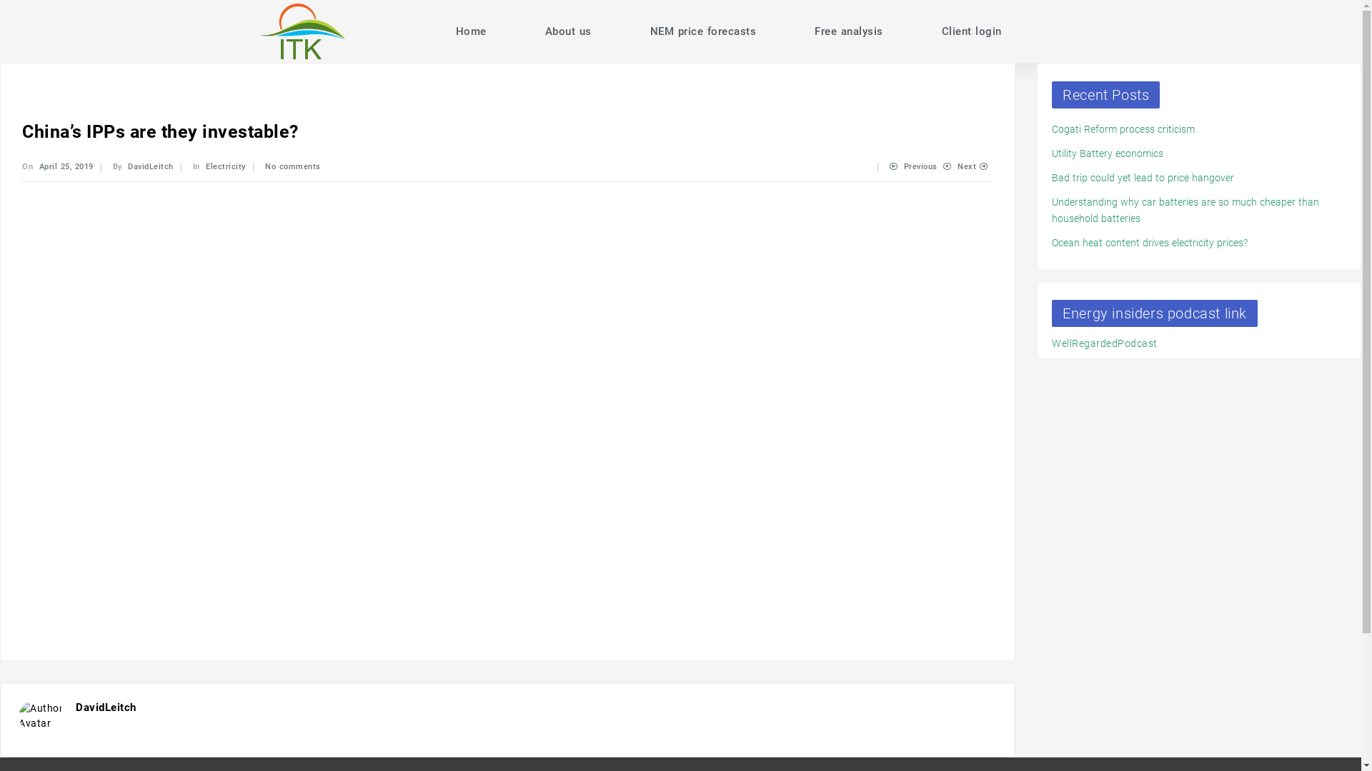 The height and width of the screenshot is (771, 1372). I want to click on Home, so click(472, 31).